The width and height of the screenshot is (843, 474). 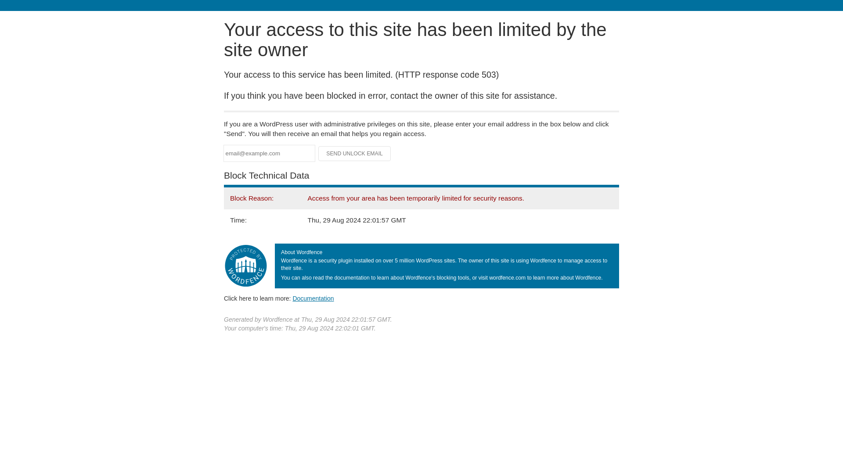 I want to click on Send Unlock Email, so click(x=355, y=154).